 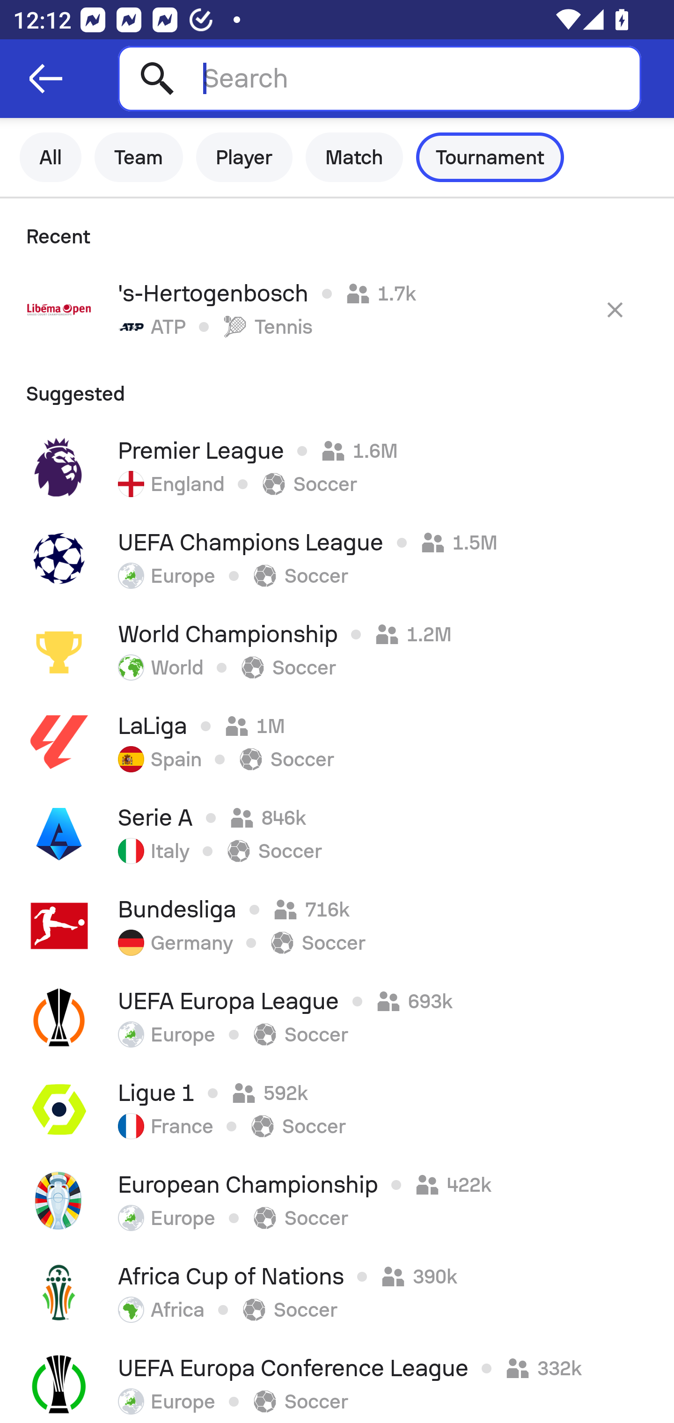 I want to click on 's-Hertogenbosch 1.7k ATP Tennis, so click(x=337, y=310).